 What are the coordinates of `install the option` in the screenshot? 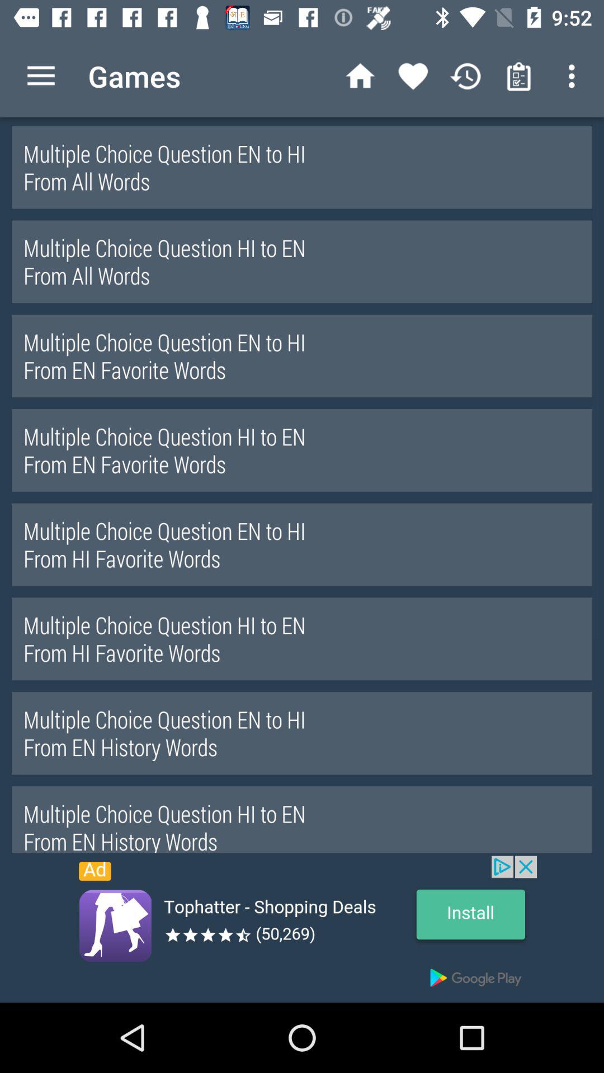 It's located at (302, 929).